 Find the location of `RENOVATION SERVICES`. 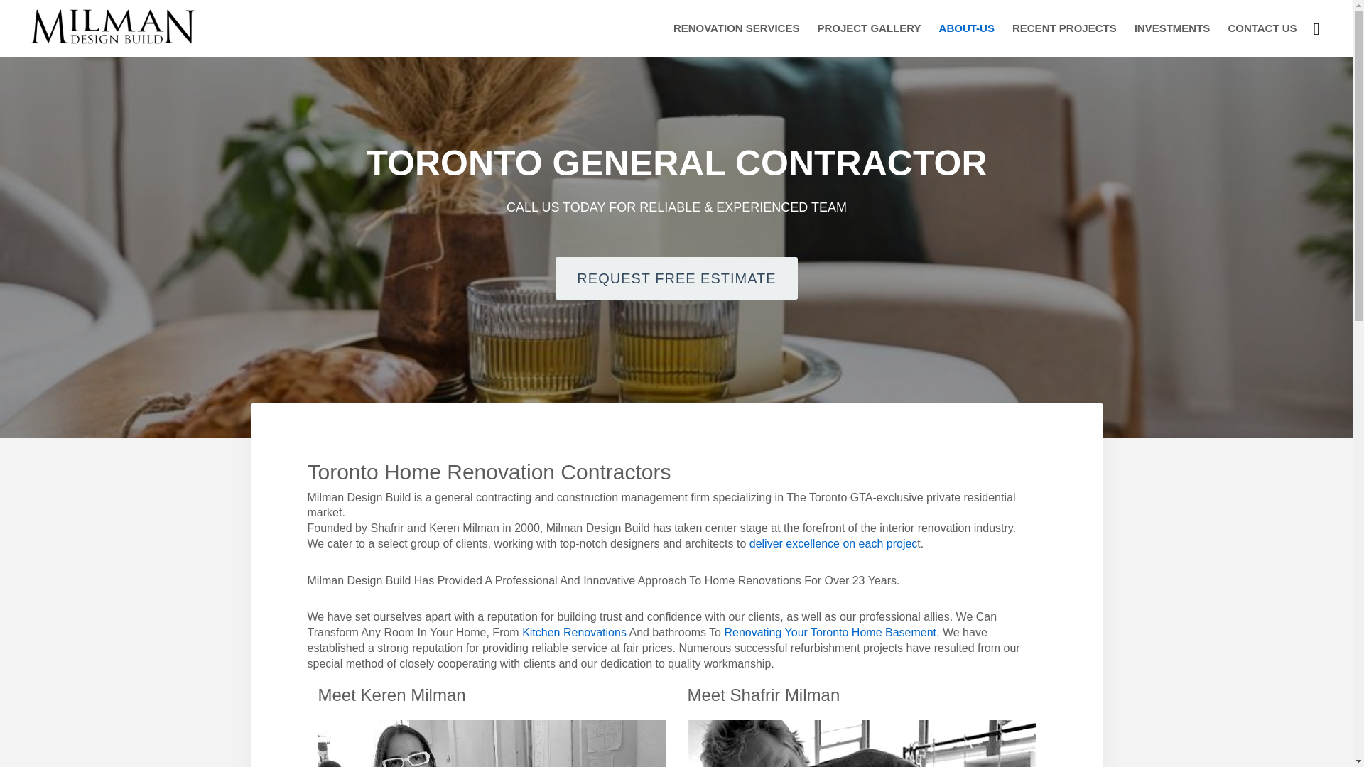

RENOVATION SERVICES is located at coordinates (737, 27).